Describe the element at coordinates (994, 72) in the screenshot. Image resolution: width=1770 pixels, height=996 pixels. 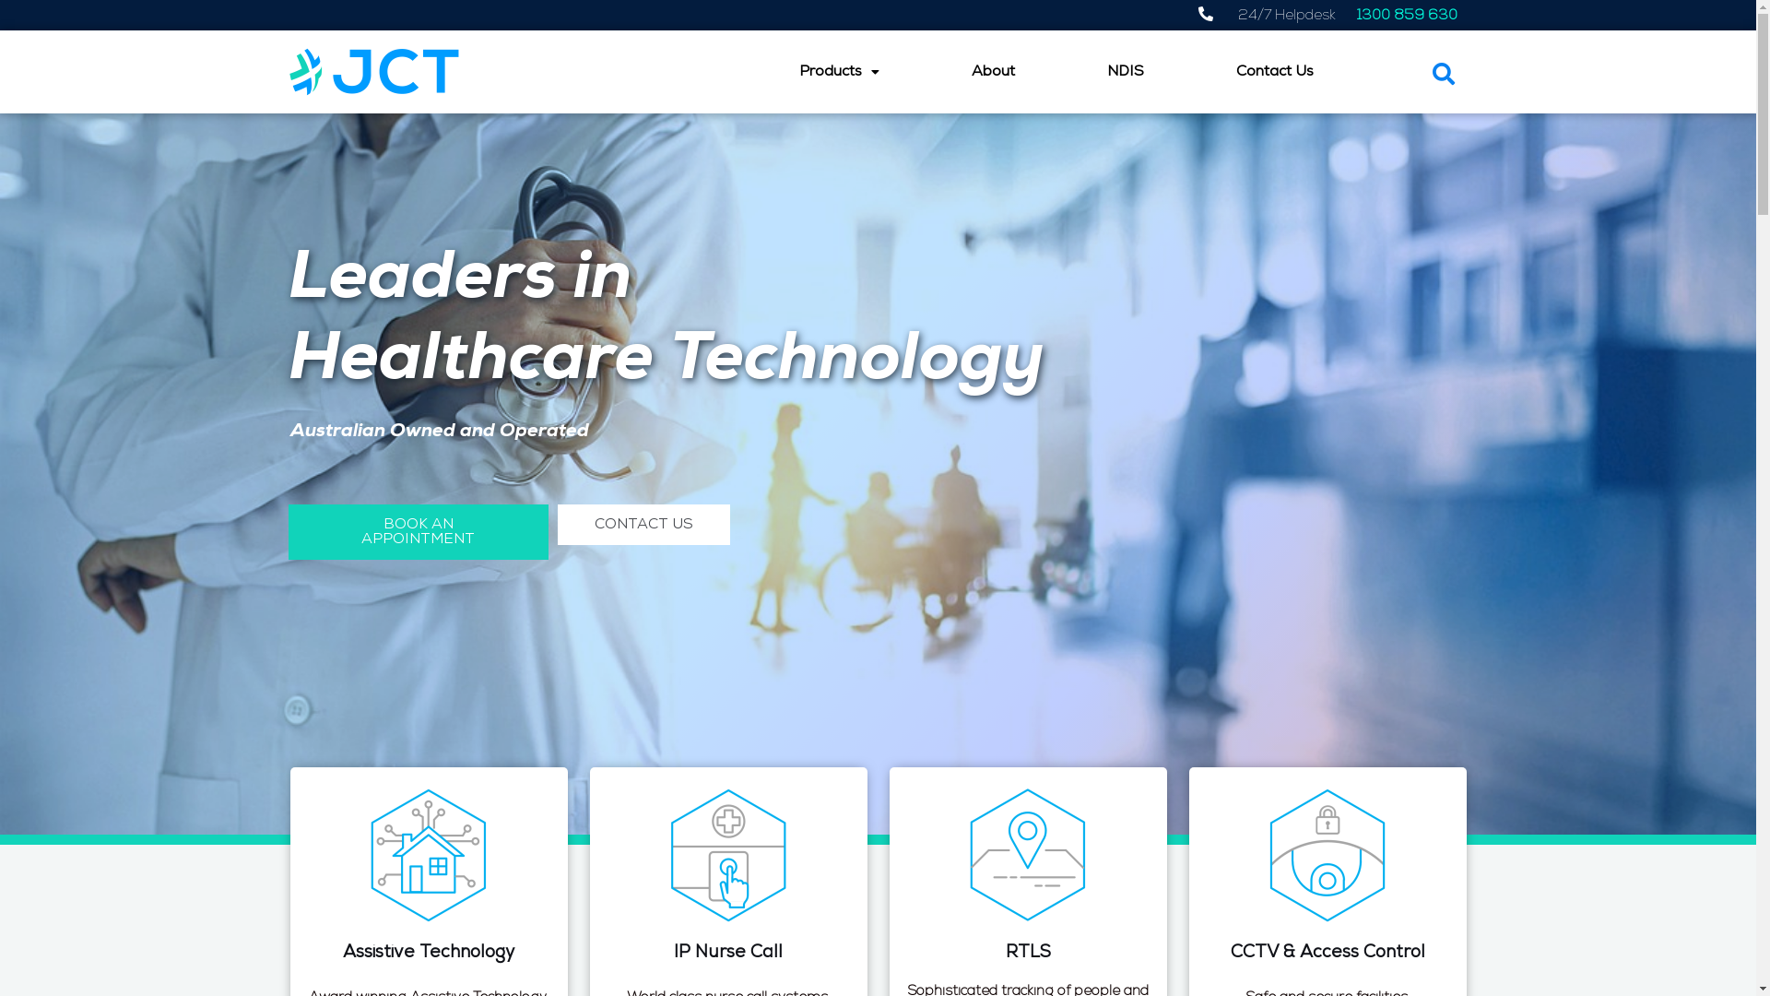
I see `About` at that location.